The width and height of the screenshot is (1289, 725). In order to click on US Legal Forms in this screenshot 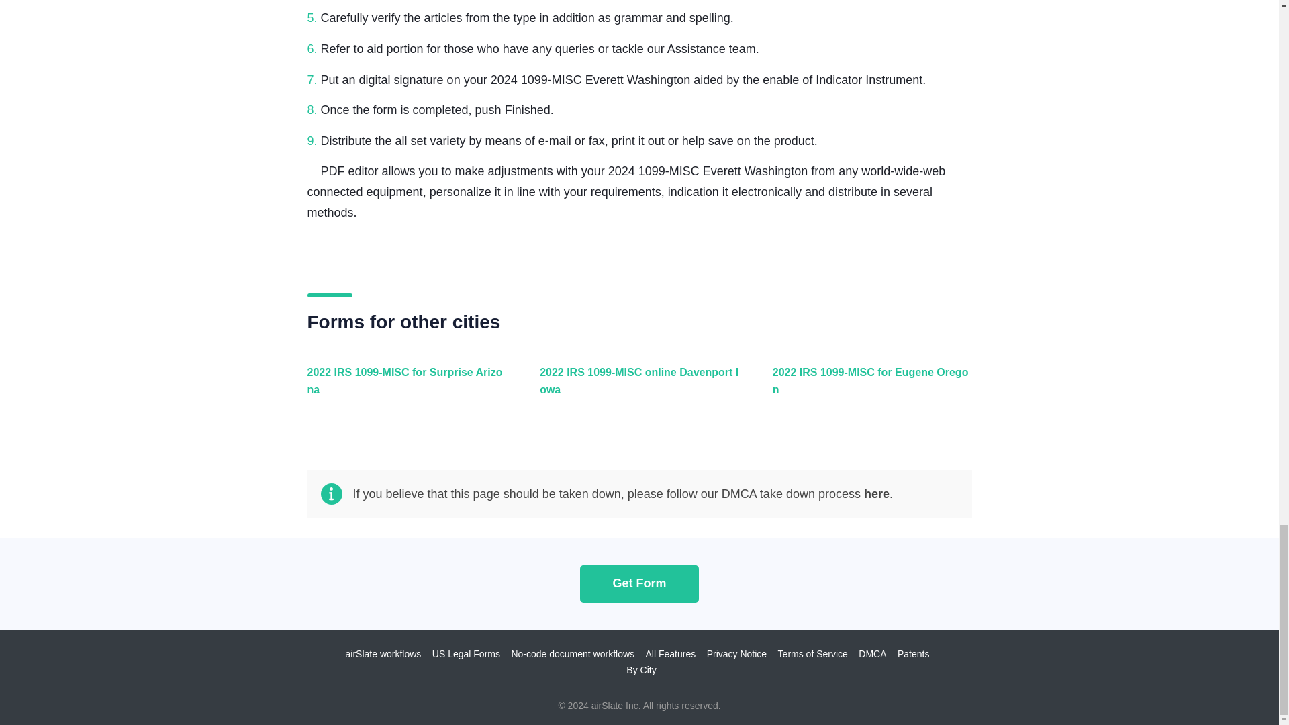, I will do `click(466, 653)`.